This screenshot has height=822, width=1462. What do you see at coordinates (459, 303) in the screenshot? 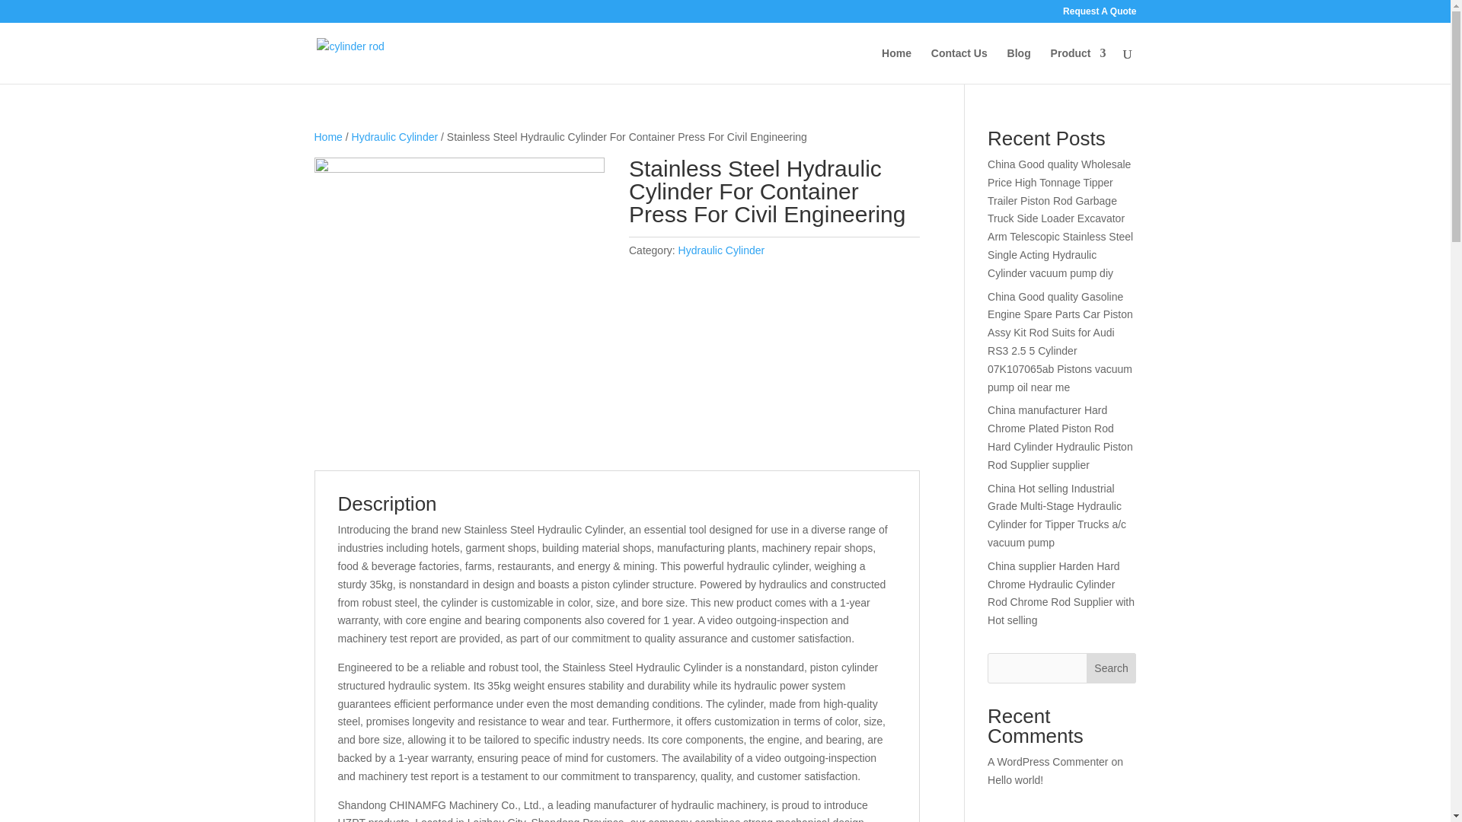
I see `Hb873fdc1423e4131819fab4fc4a04078I.webp` at bounding box center [459, 303].